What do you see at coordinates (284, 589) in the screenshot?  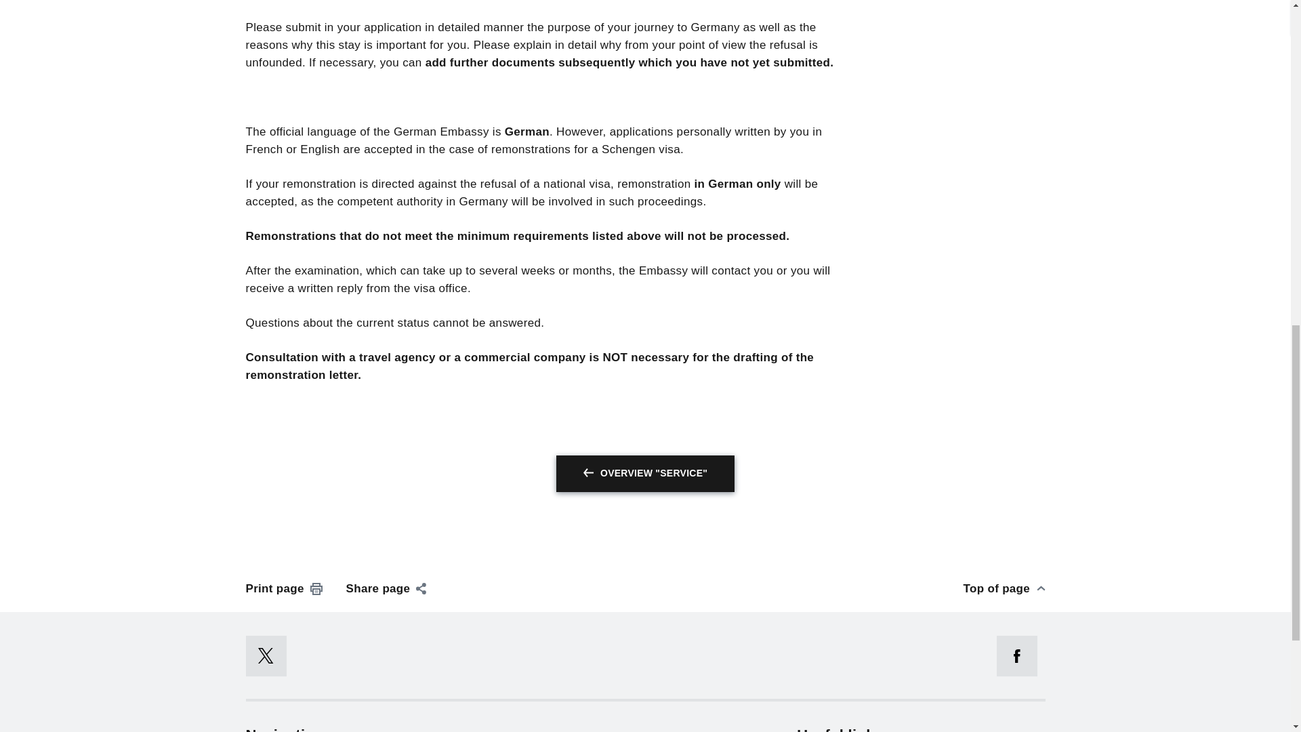 I see `Print page` at bounding box center [284, 589].